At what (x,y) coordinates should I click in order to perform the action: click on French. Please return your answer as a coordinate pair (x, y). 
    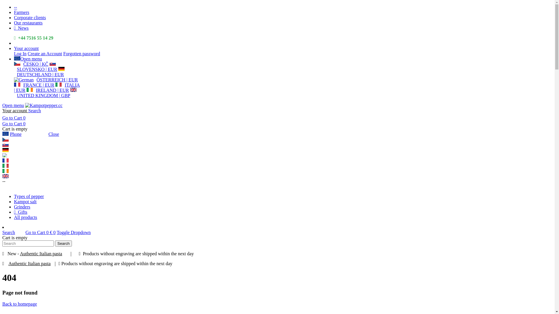
    Looking at the image, I should click on (17, 85).